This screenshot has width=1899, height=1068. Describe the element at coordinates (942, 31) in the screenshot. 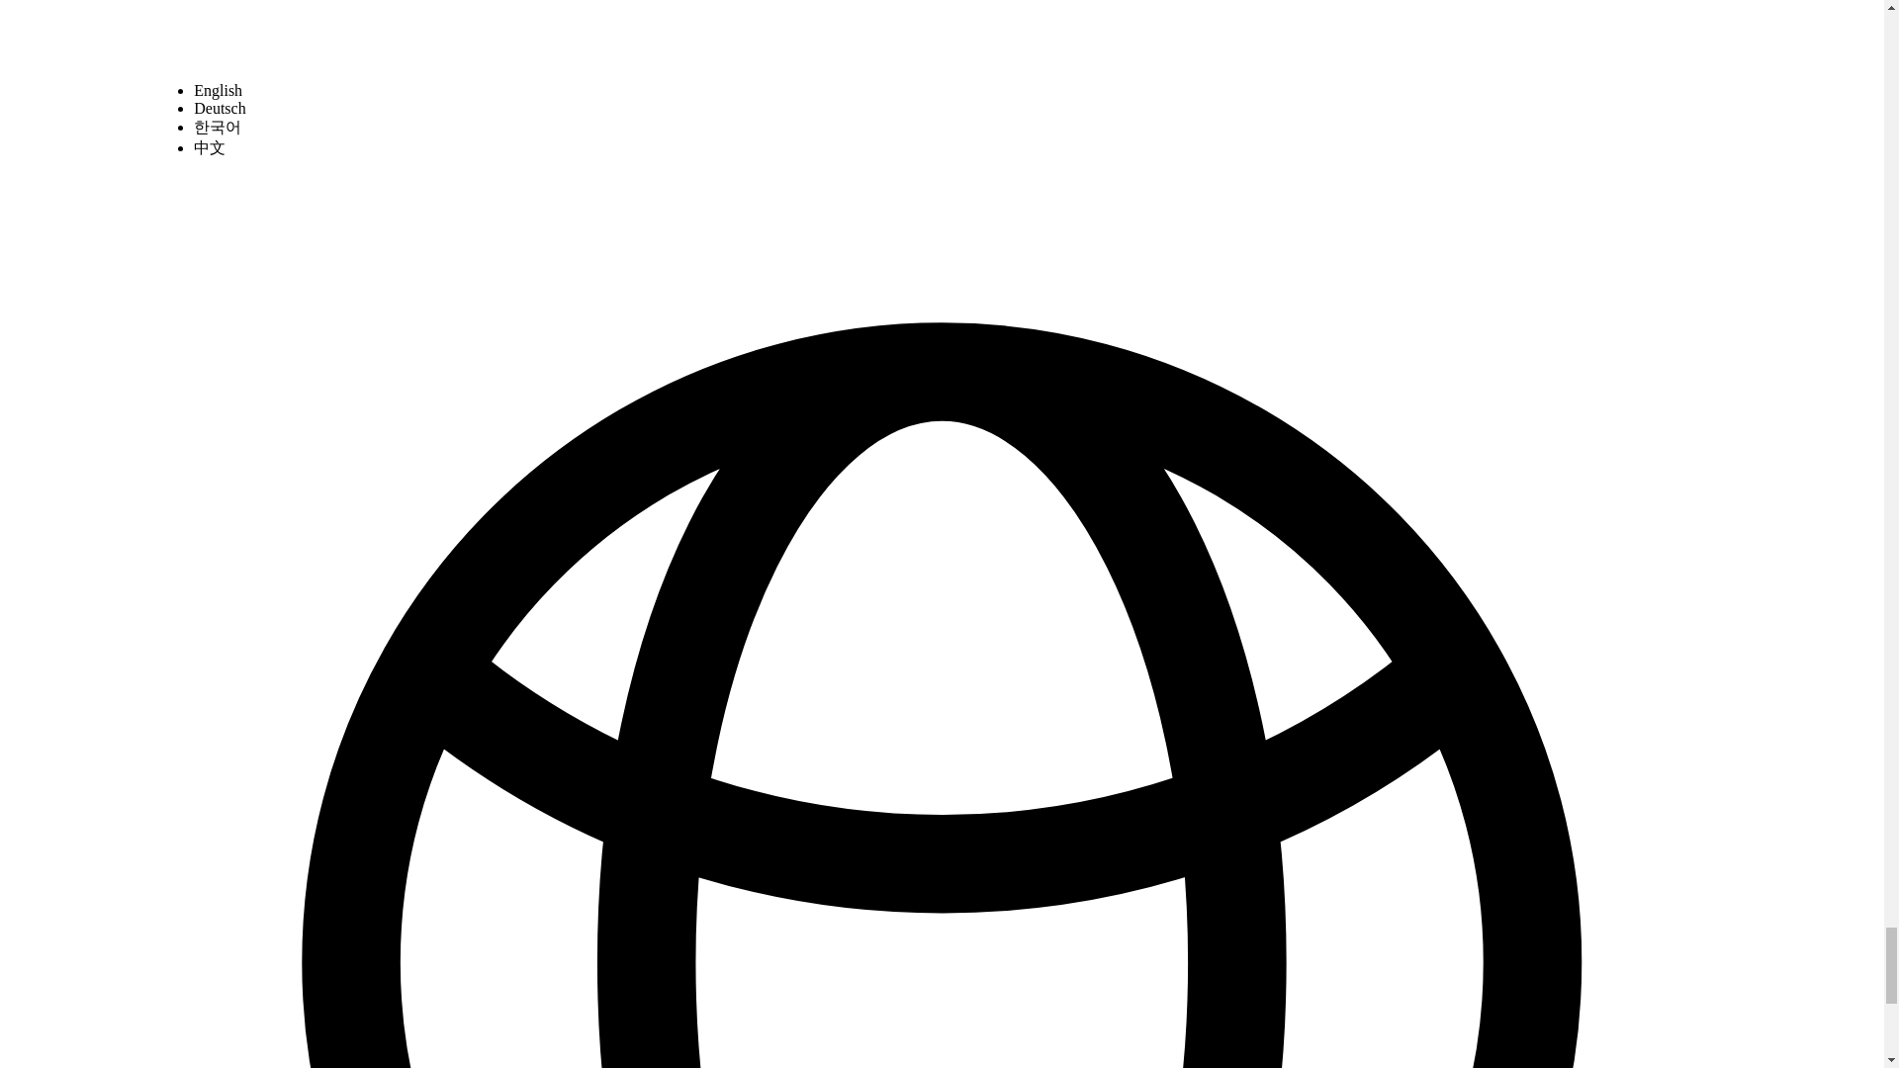

I see `Current Language: English` at that location.